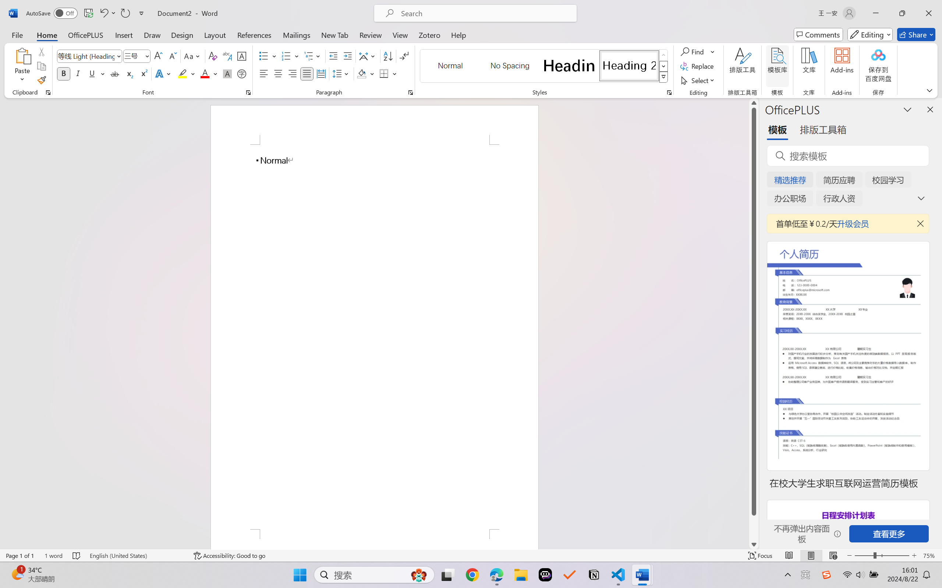 The width and height of the screenshot is (942, 588). Describe the element at coordinates (907, 109) in the screenshot. I see `Task Pane Options` at that location.